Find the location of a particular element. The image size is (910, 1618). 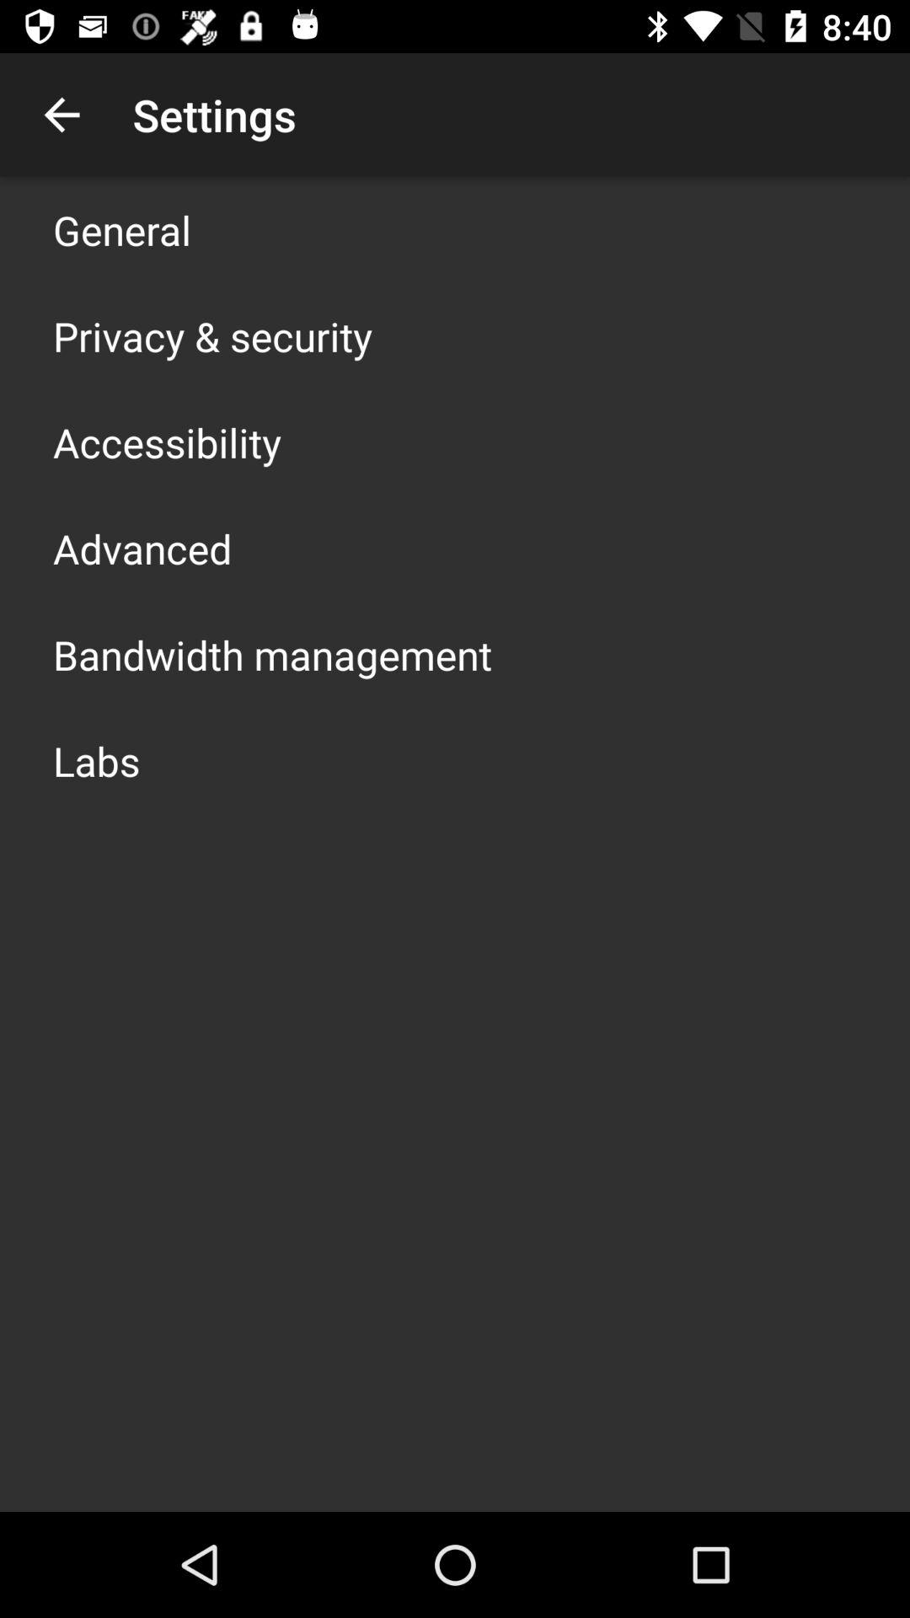

select advanced app is located at coordinates (142, 548).